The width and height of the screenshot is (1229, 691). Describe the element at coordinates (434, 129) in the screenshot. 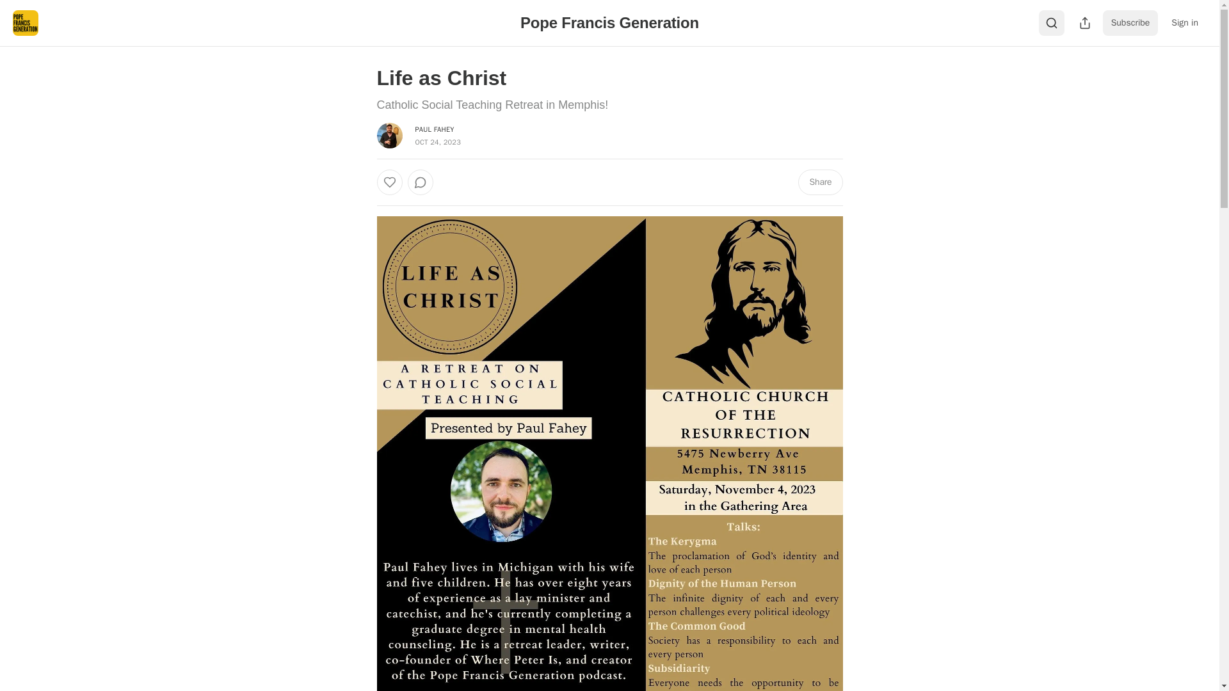

I see `PAUL FAHEY` at that location.